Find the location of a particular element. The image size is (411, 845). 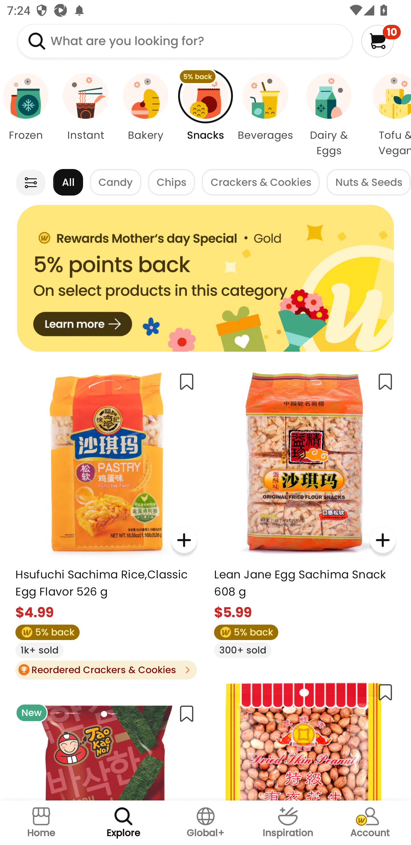

All is located at coordinates (68, 182).